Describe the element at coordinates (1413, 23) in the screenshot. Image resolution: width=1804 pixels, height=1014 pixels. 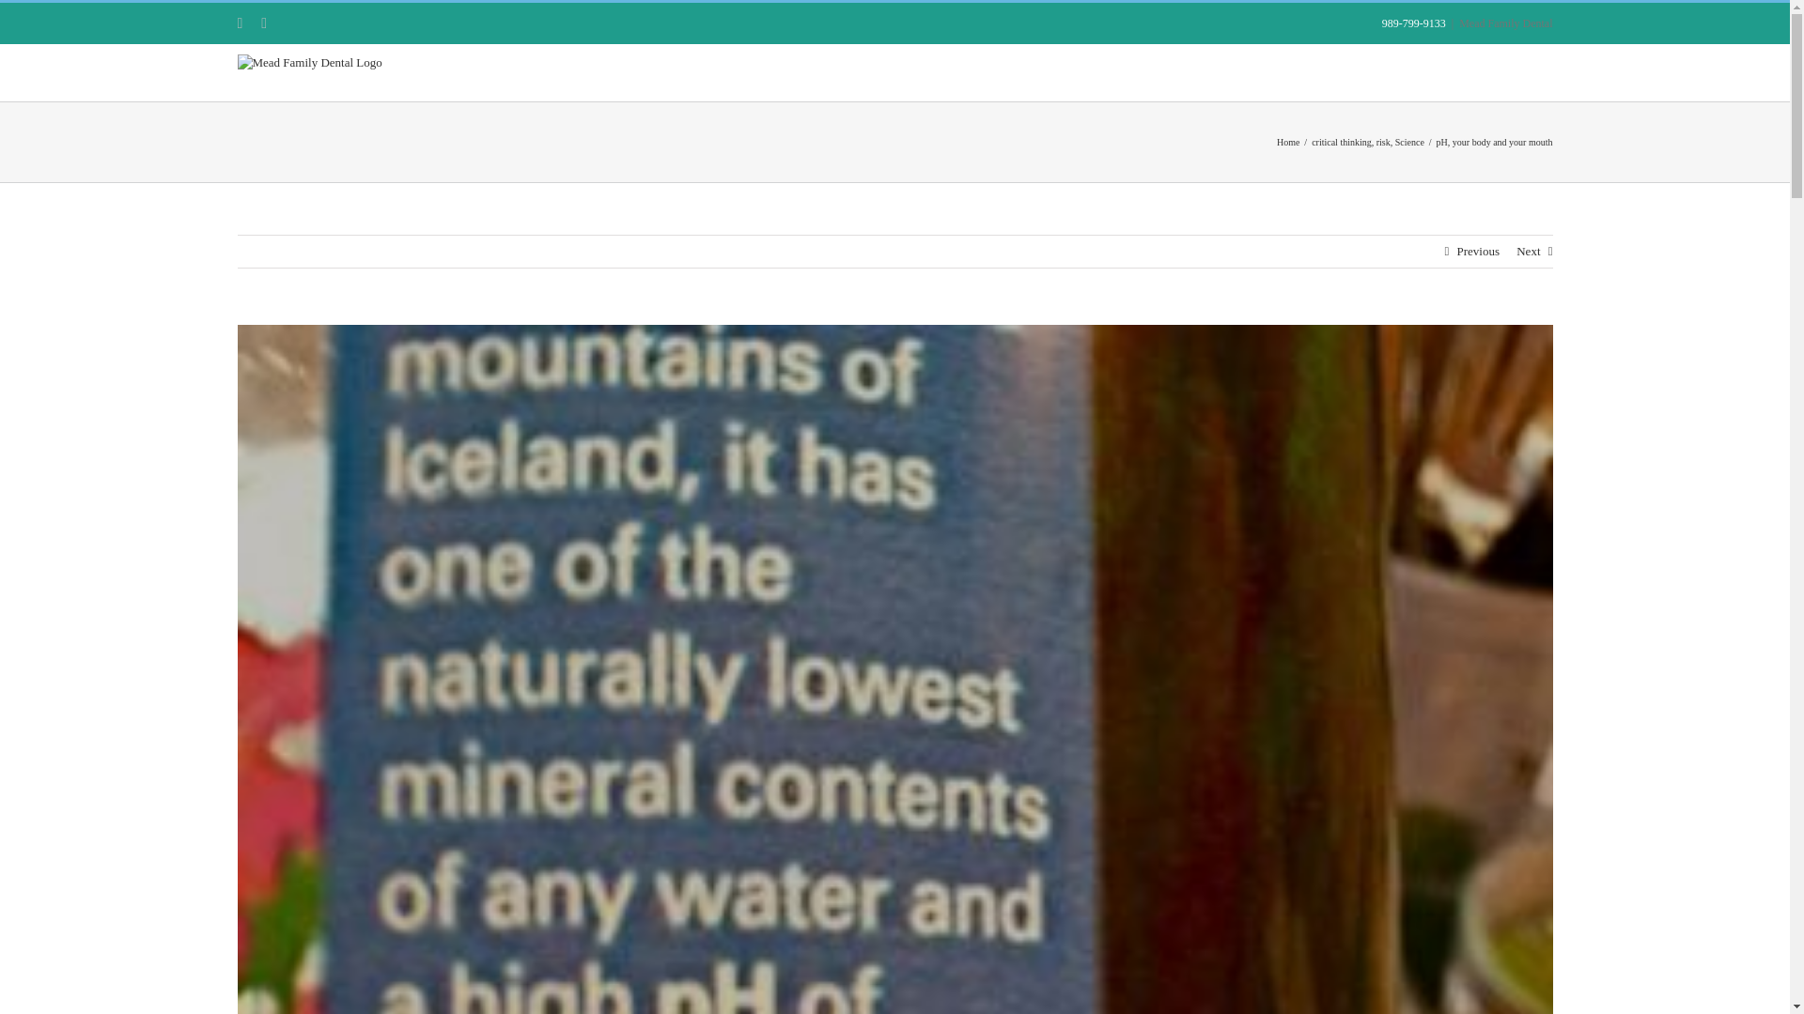
I see `989-799-9133` at that location.